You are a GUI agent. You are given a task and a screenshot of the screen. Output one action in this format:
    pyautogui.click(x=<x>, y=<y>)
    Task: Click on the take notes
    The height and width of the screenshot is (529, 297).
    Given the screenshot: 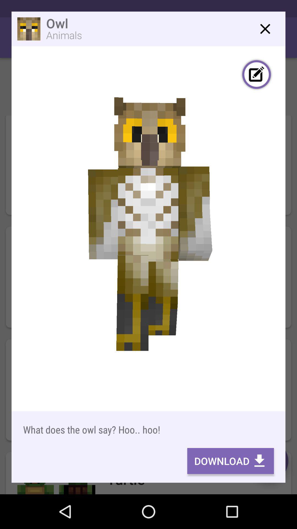 What is the action you would take?
    pyautogui.click(x=257, y=75)
    